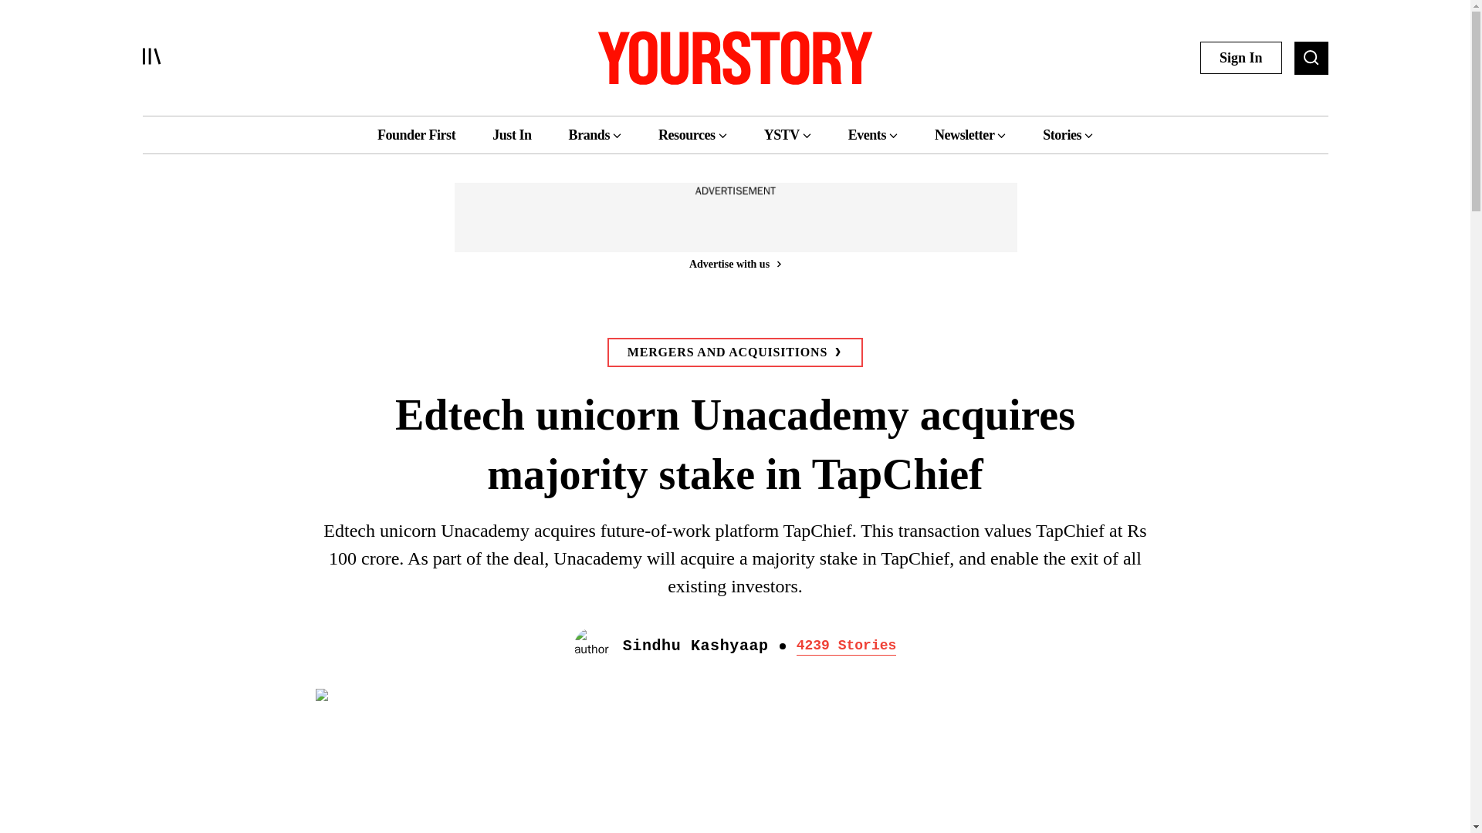 The width and height of the screenshot is (1482, 833). Describe the element at coordinates (734, 264) in the screenshot. I see `Advertise with us` at that location.